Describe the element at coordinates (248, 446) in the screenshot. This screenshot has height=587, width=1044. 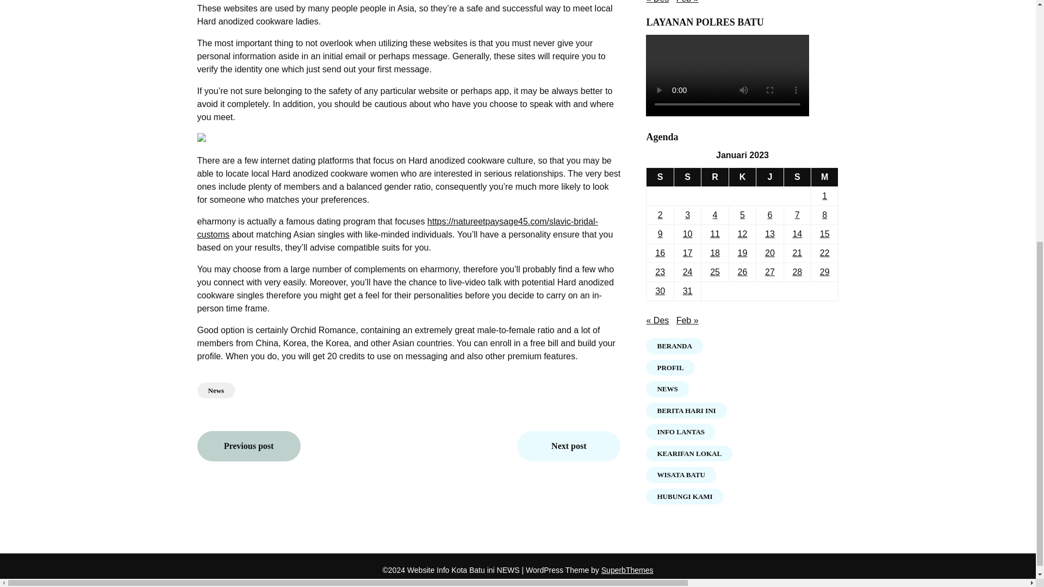
I see `Previous post` at that location.